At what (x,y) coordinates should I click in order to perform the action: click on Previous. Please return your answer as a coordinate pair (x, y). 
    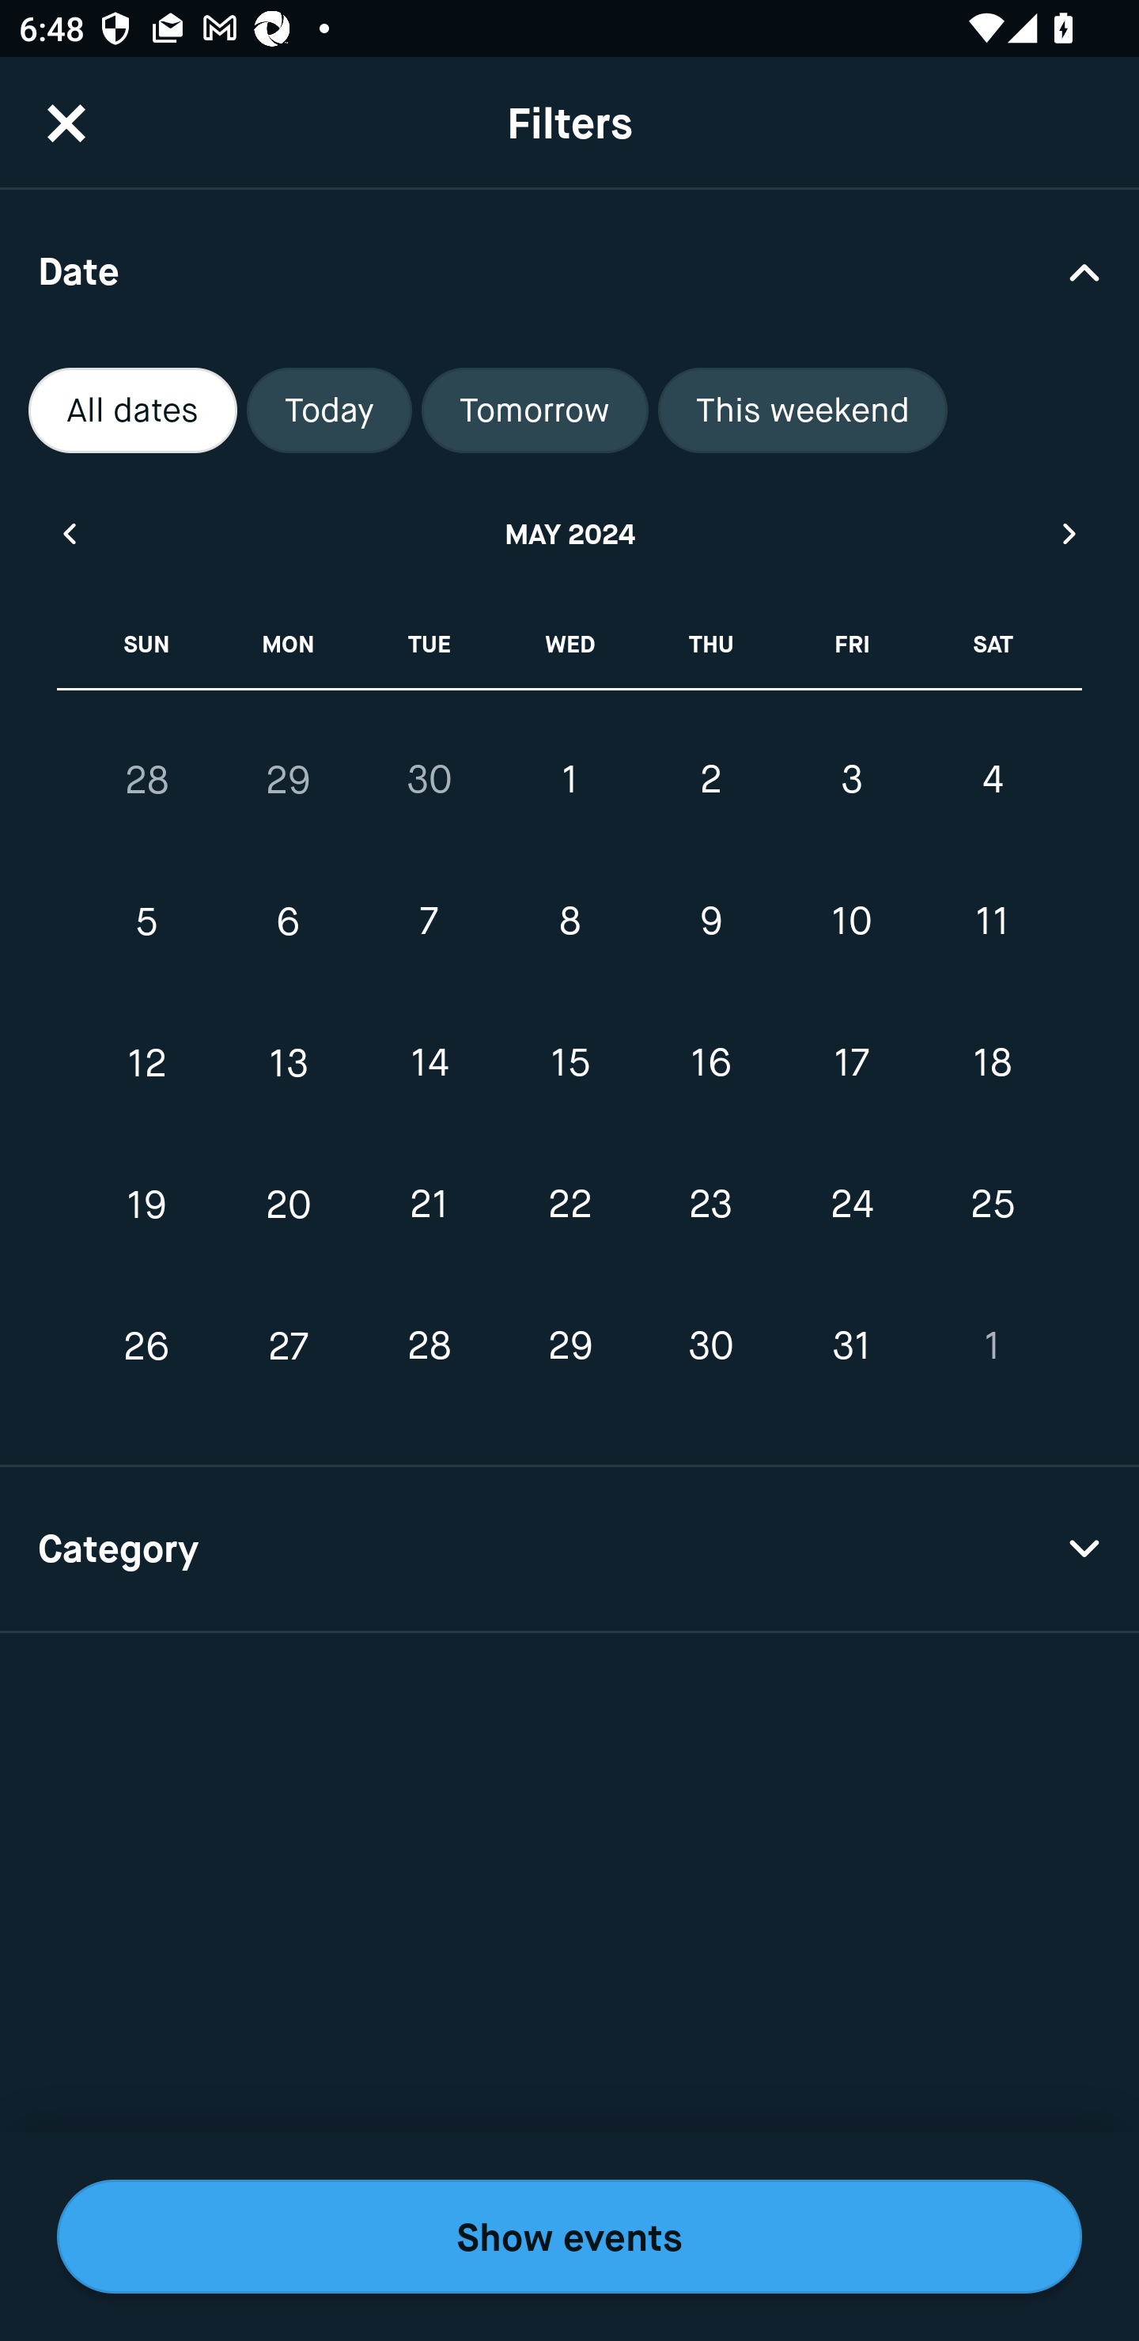
    Looking at the image, I should click on (68, 533).